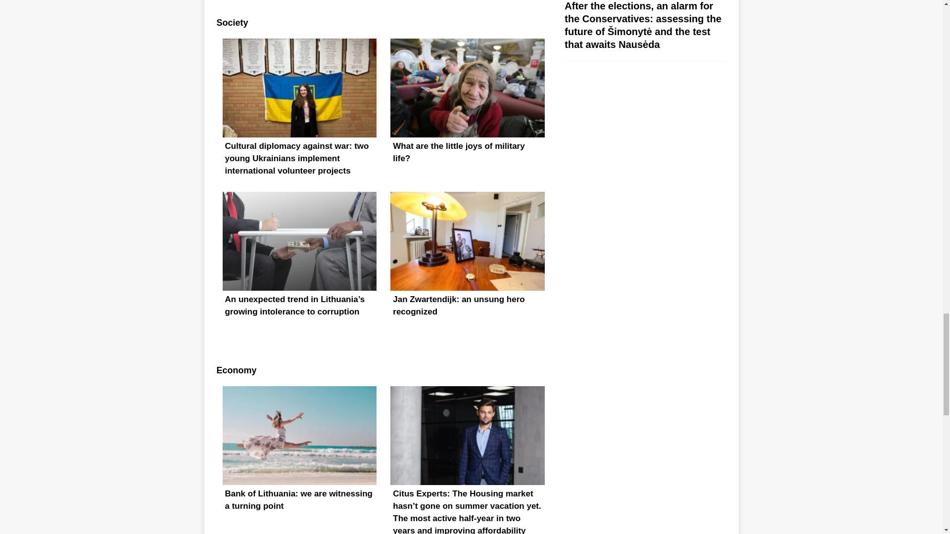 The width and height of the screenshot is (950, 534). I want to click on What are the little joys of military life?, so click(467, 115).